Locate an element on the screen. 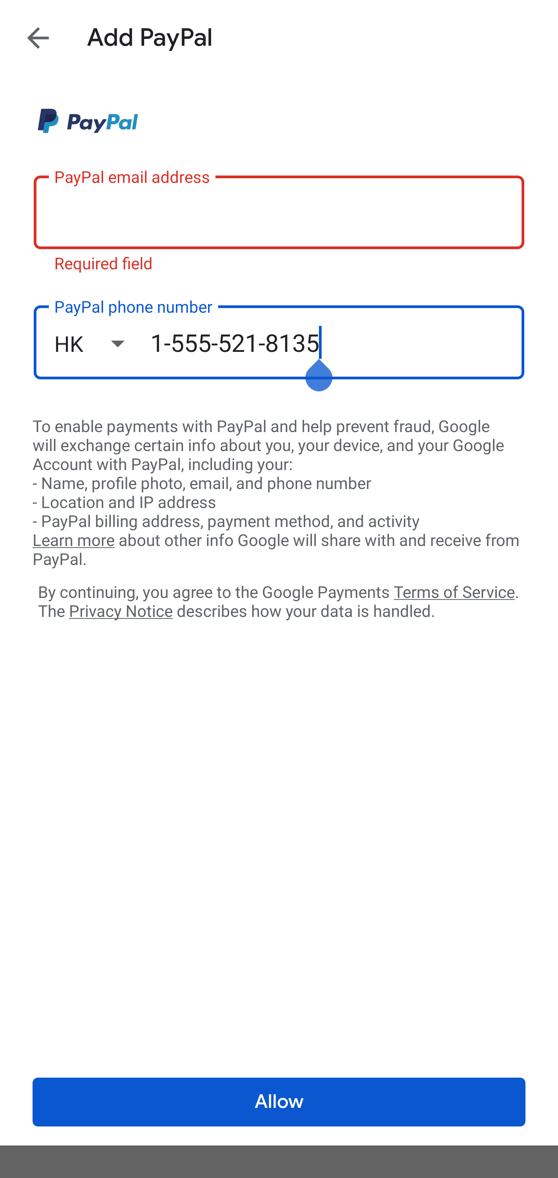  HK is located at coordinates (102, 343).